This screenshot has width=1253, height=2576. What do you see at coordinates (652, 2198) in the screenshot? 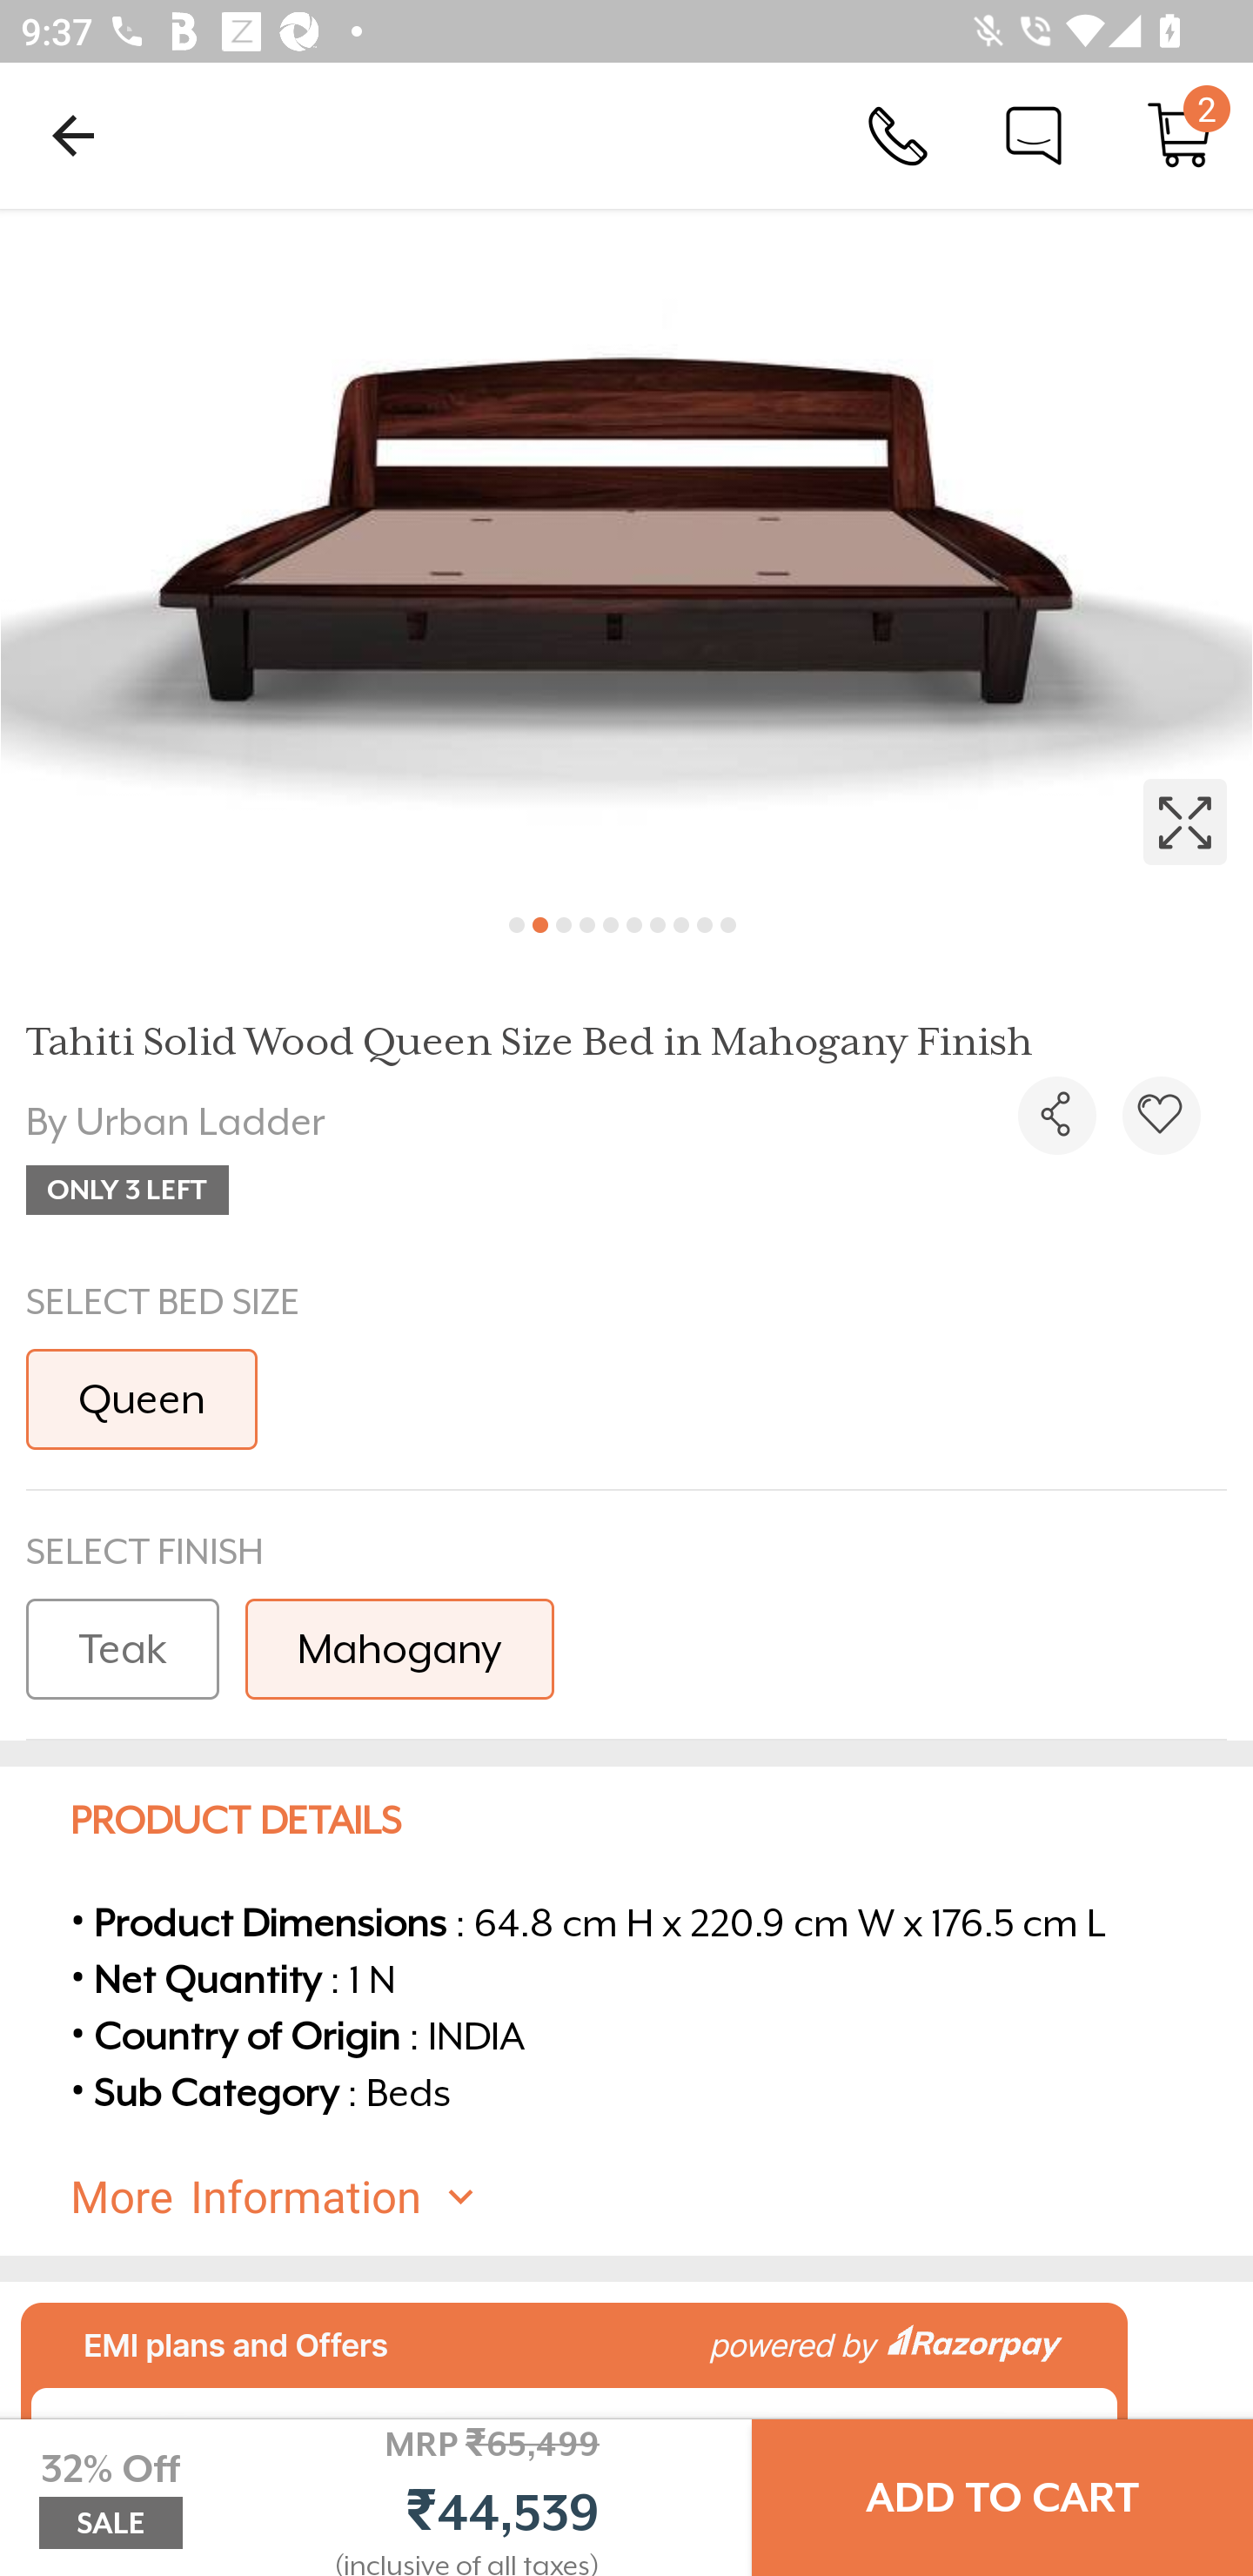
I see `More Information ` at bounding box center [652, 2198].